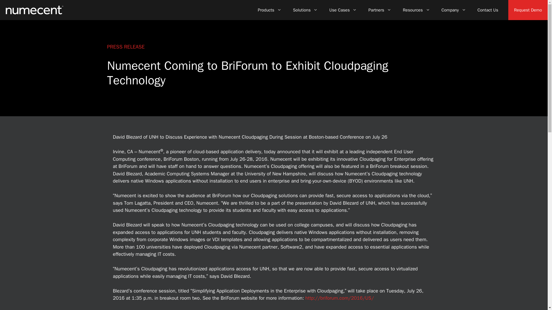  Describe the element at coordinates (488, 10) in the screenshot. I see `Contact Us` at that location.